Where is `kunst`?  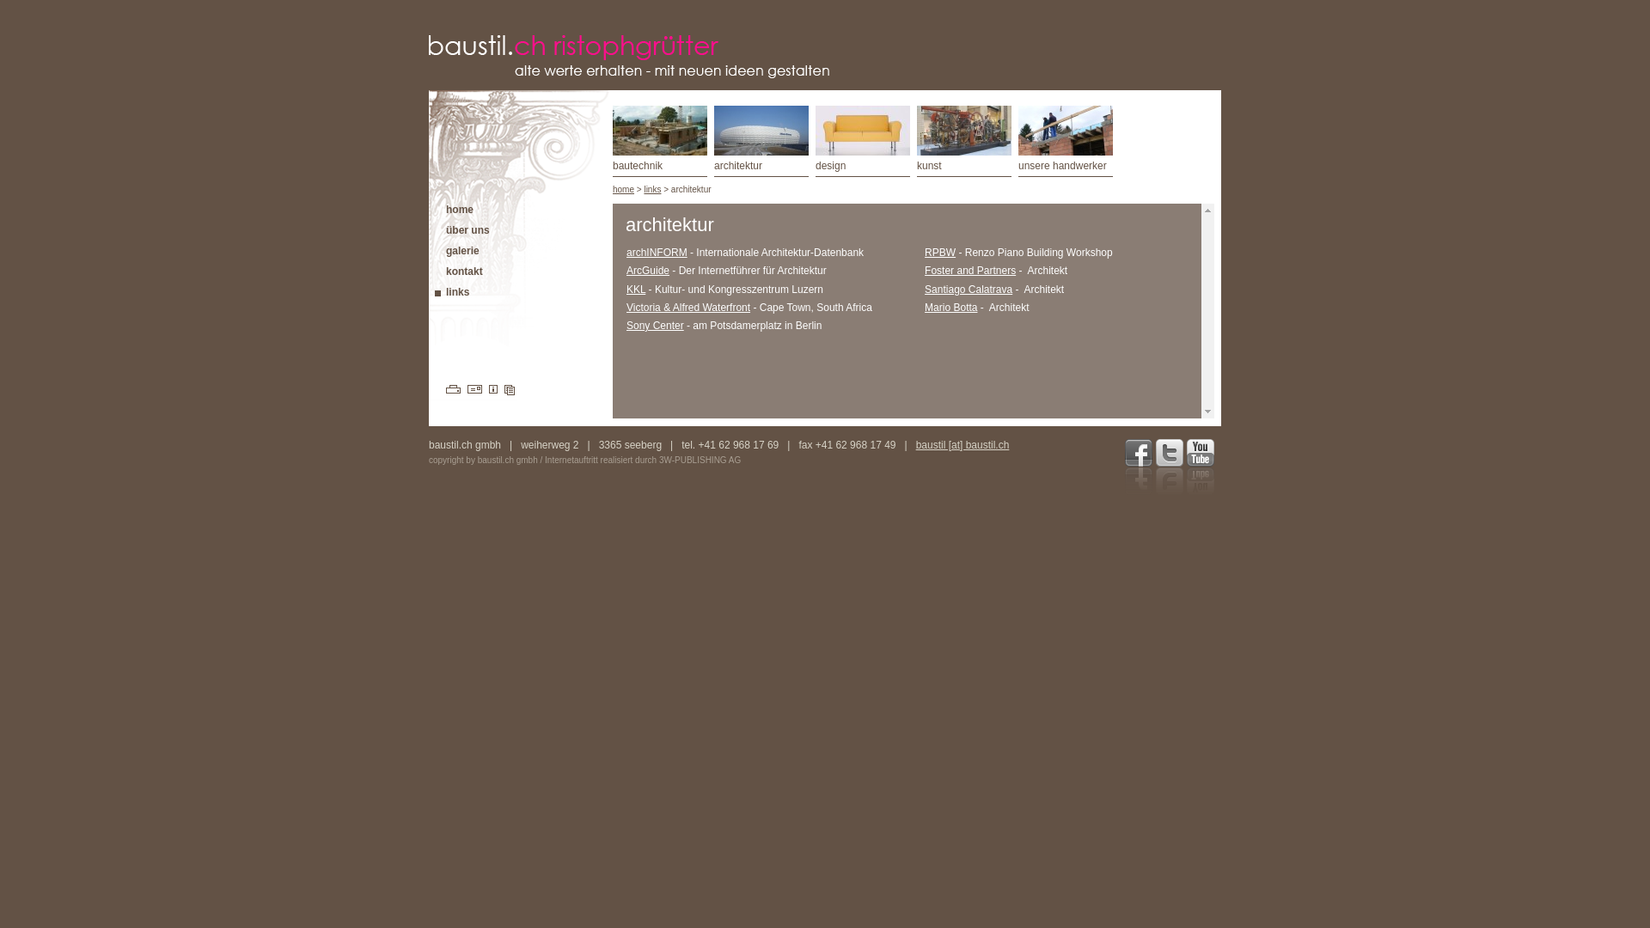
kunst is located at coordinates (964, 141).